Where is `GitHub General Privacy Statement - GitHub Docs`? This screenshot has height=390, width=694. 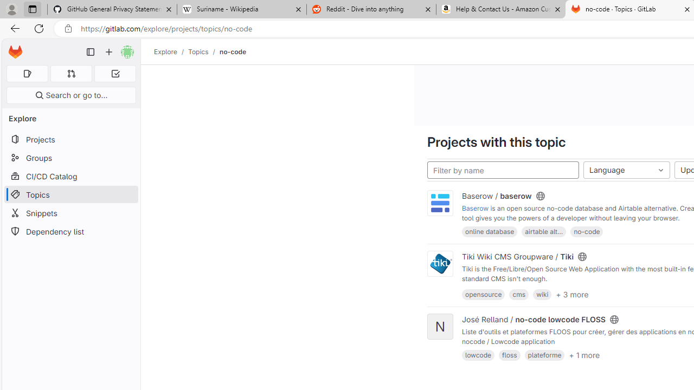
GitHub General Privacy Statement - GitHub Docs is located at coordinates (112, 10).